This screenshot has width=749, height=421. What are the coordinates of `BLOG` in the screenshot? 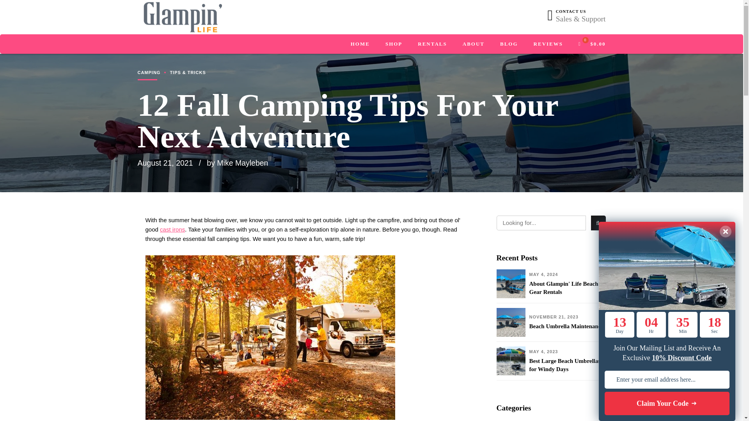 It's located at (509, 44).